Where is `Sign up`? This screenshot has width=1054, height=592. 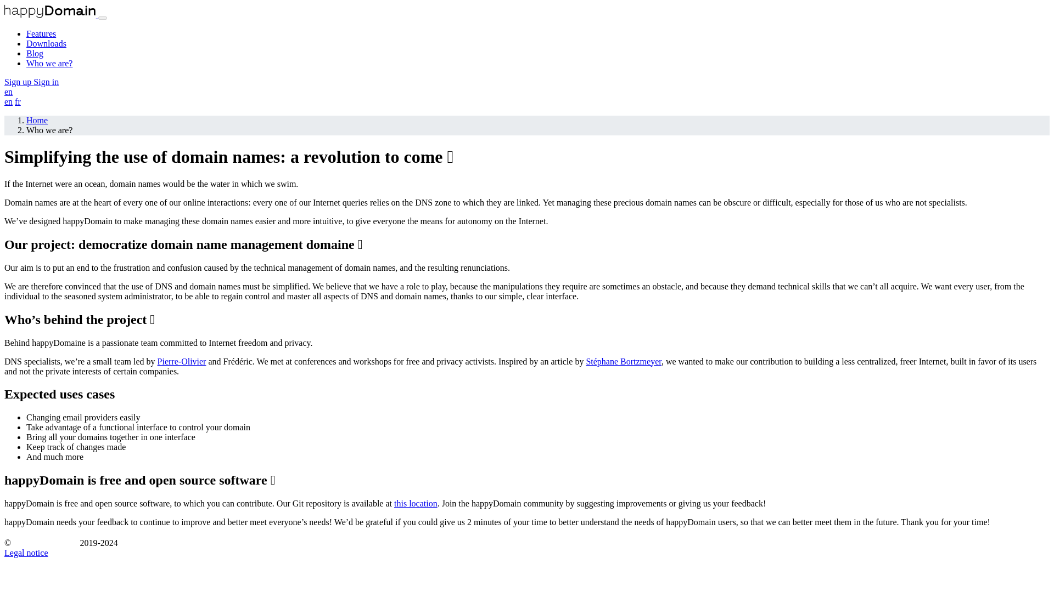
Sign up is located at coordinates (19, 82).